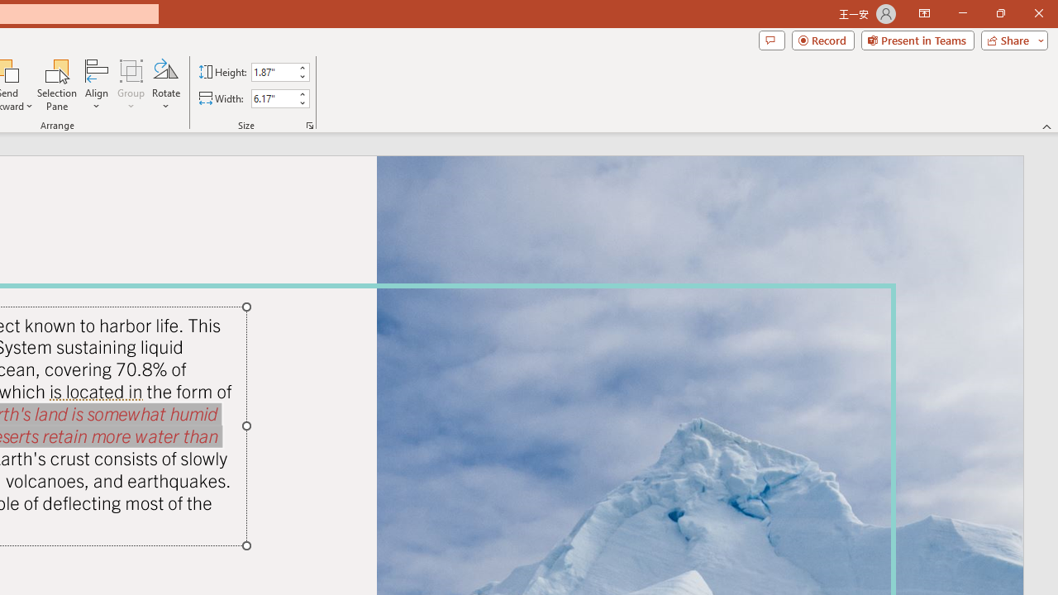 This screenshot has width=1058, height=595. Describe the element at coordinates (131, 84) in the screenshot. I see `Group` at that location.